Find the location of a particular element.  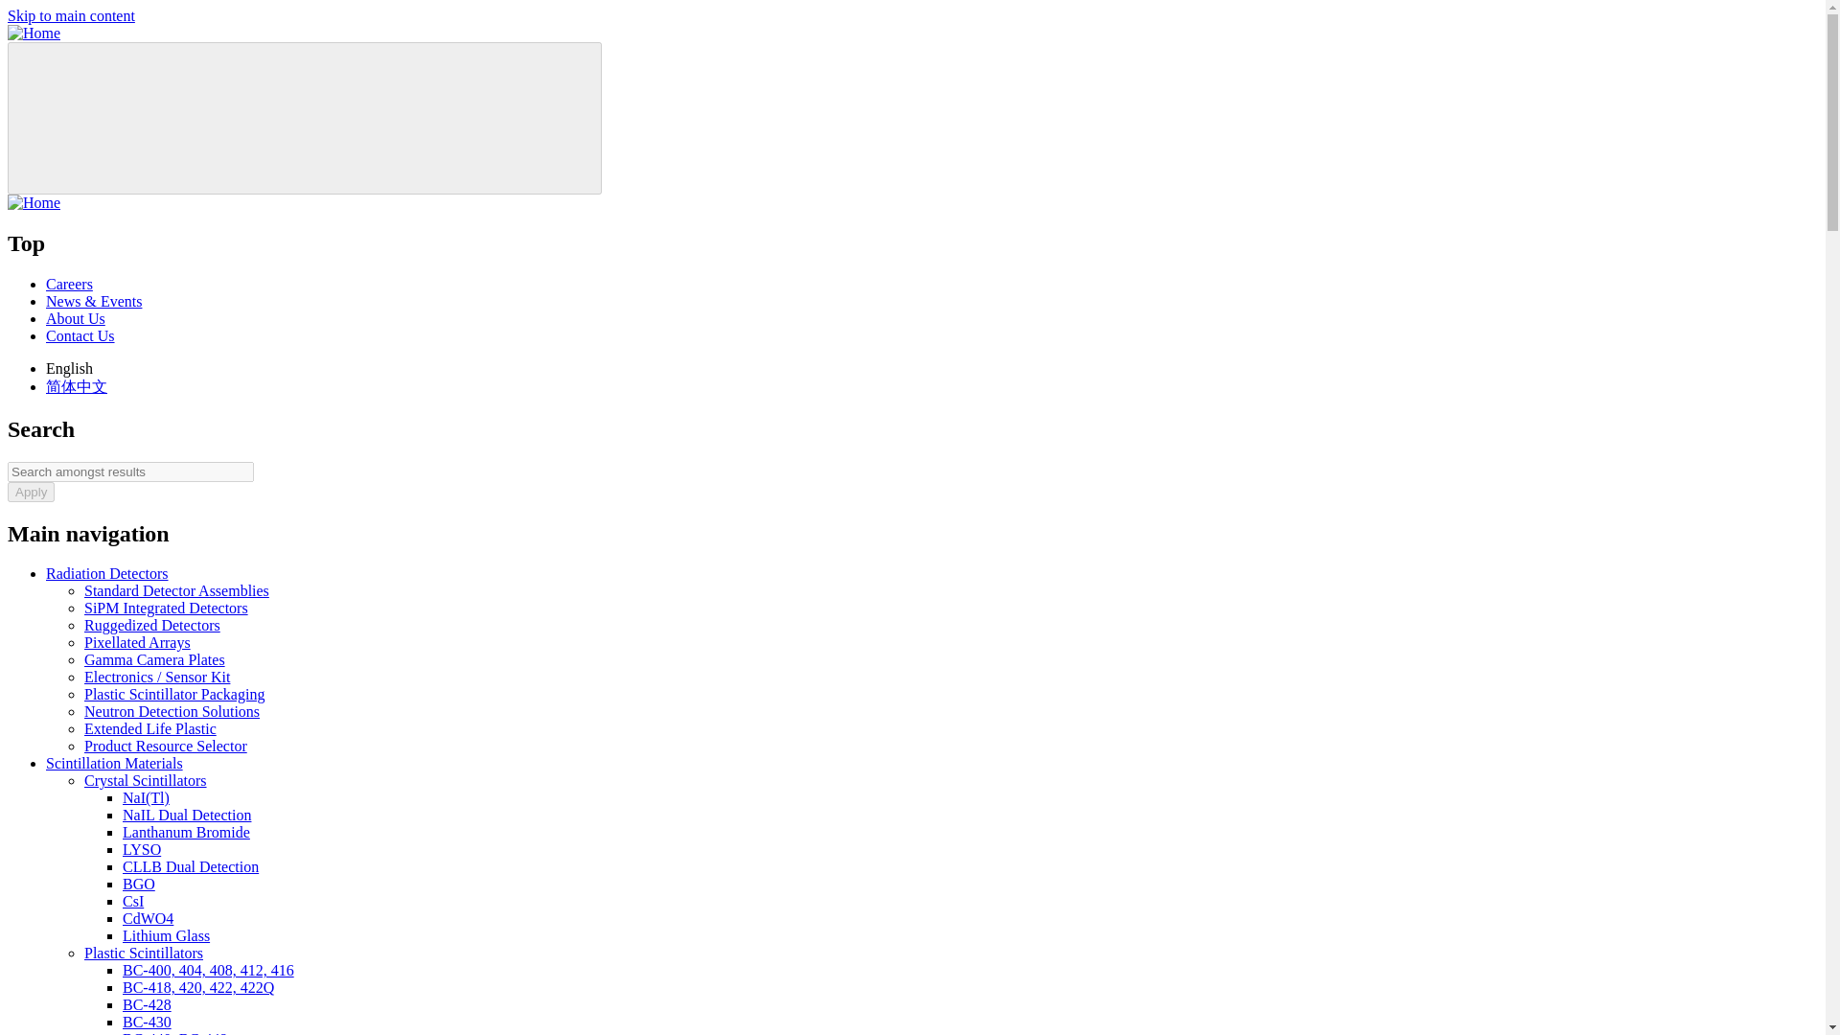

BC-428 is located at coordinates (147, 1004).